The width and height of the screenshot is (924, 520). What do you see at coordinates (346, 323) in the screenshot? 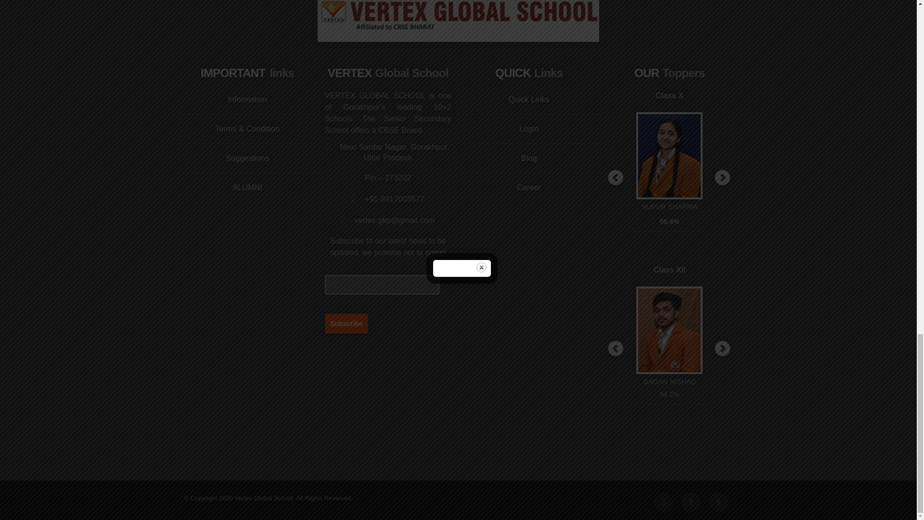
I see `Subscribe` at bounding box center [346, 323].